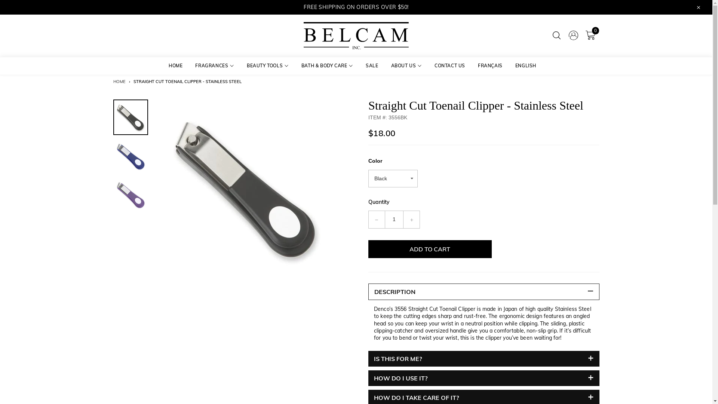  Describe the element at coordinates (327, 66) in the screenshot. I see `BATH & BODY CARE` at that location.